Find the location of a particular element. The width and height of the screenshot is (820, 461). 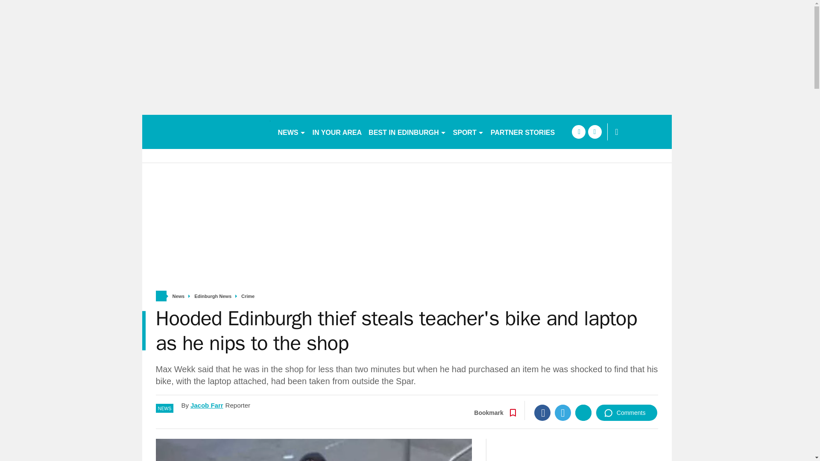

Comments is located at coordinates (627, 413).